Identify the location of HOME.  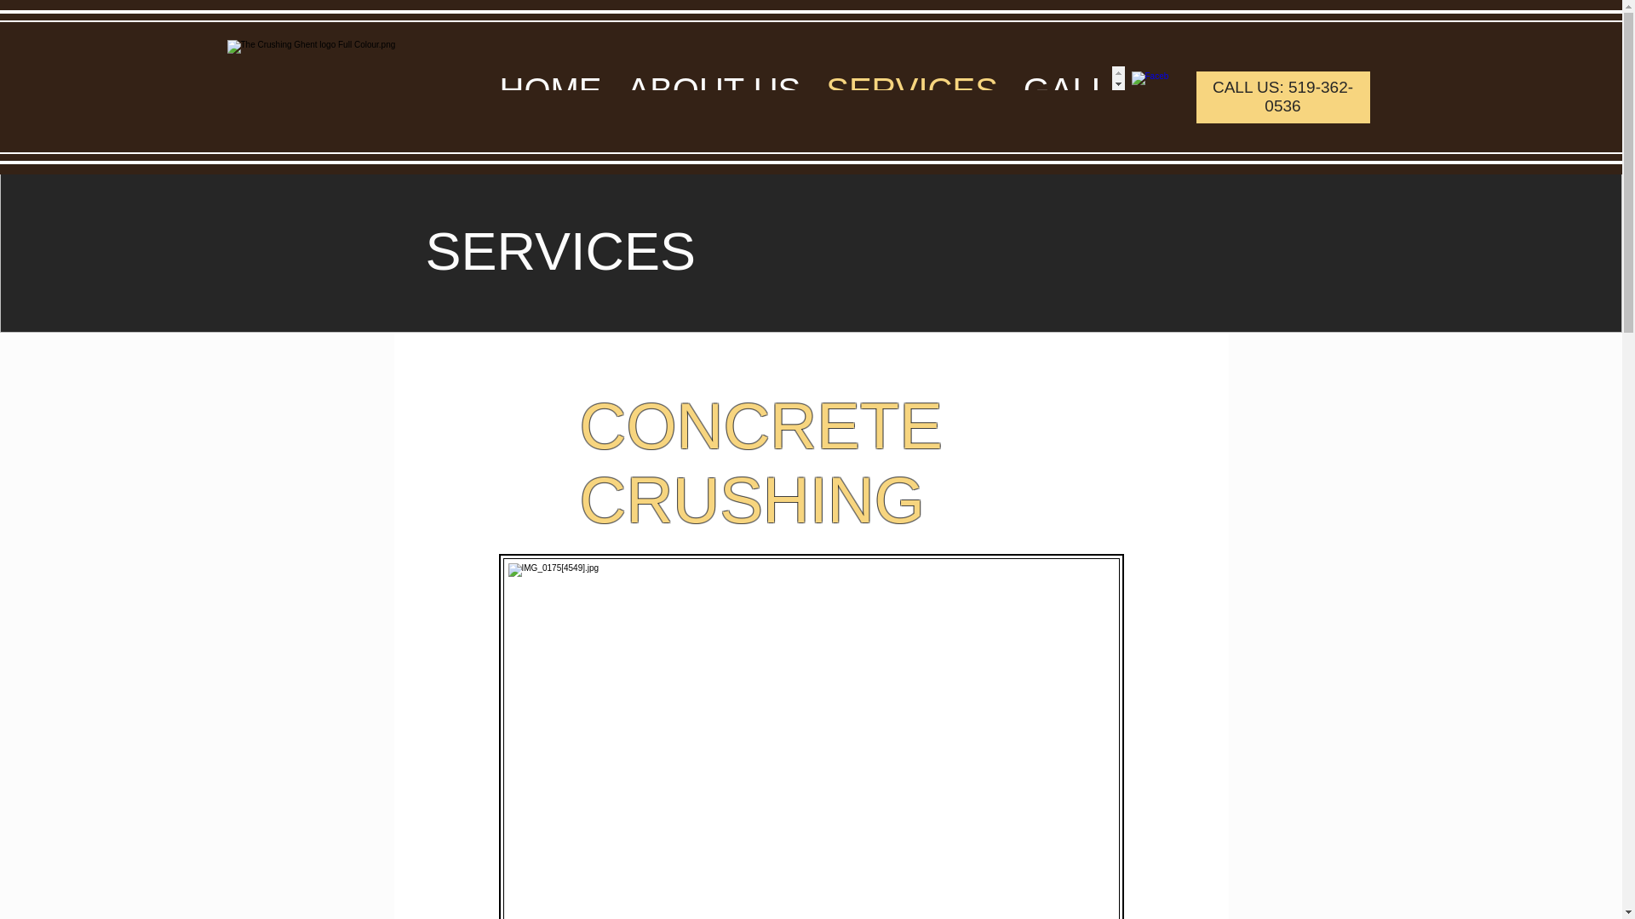
(550, 77).